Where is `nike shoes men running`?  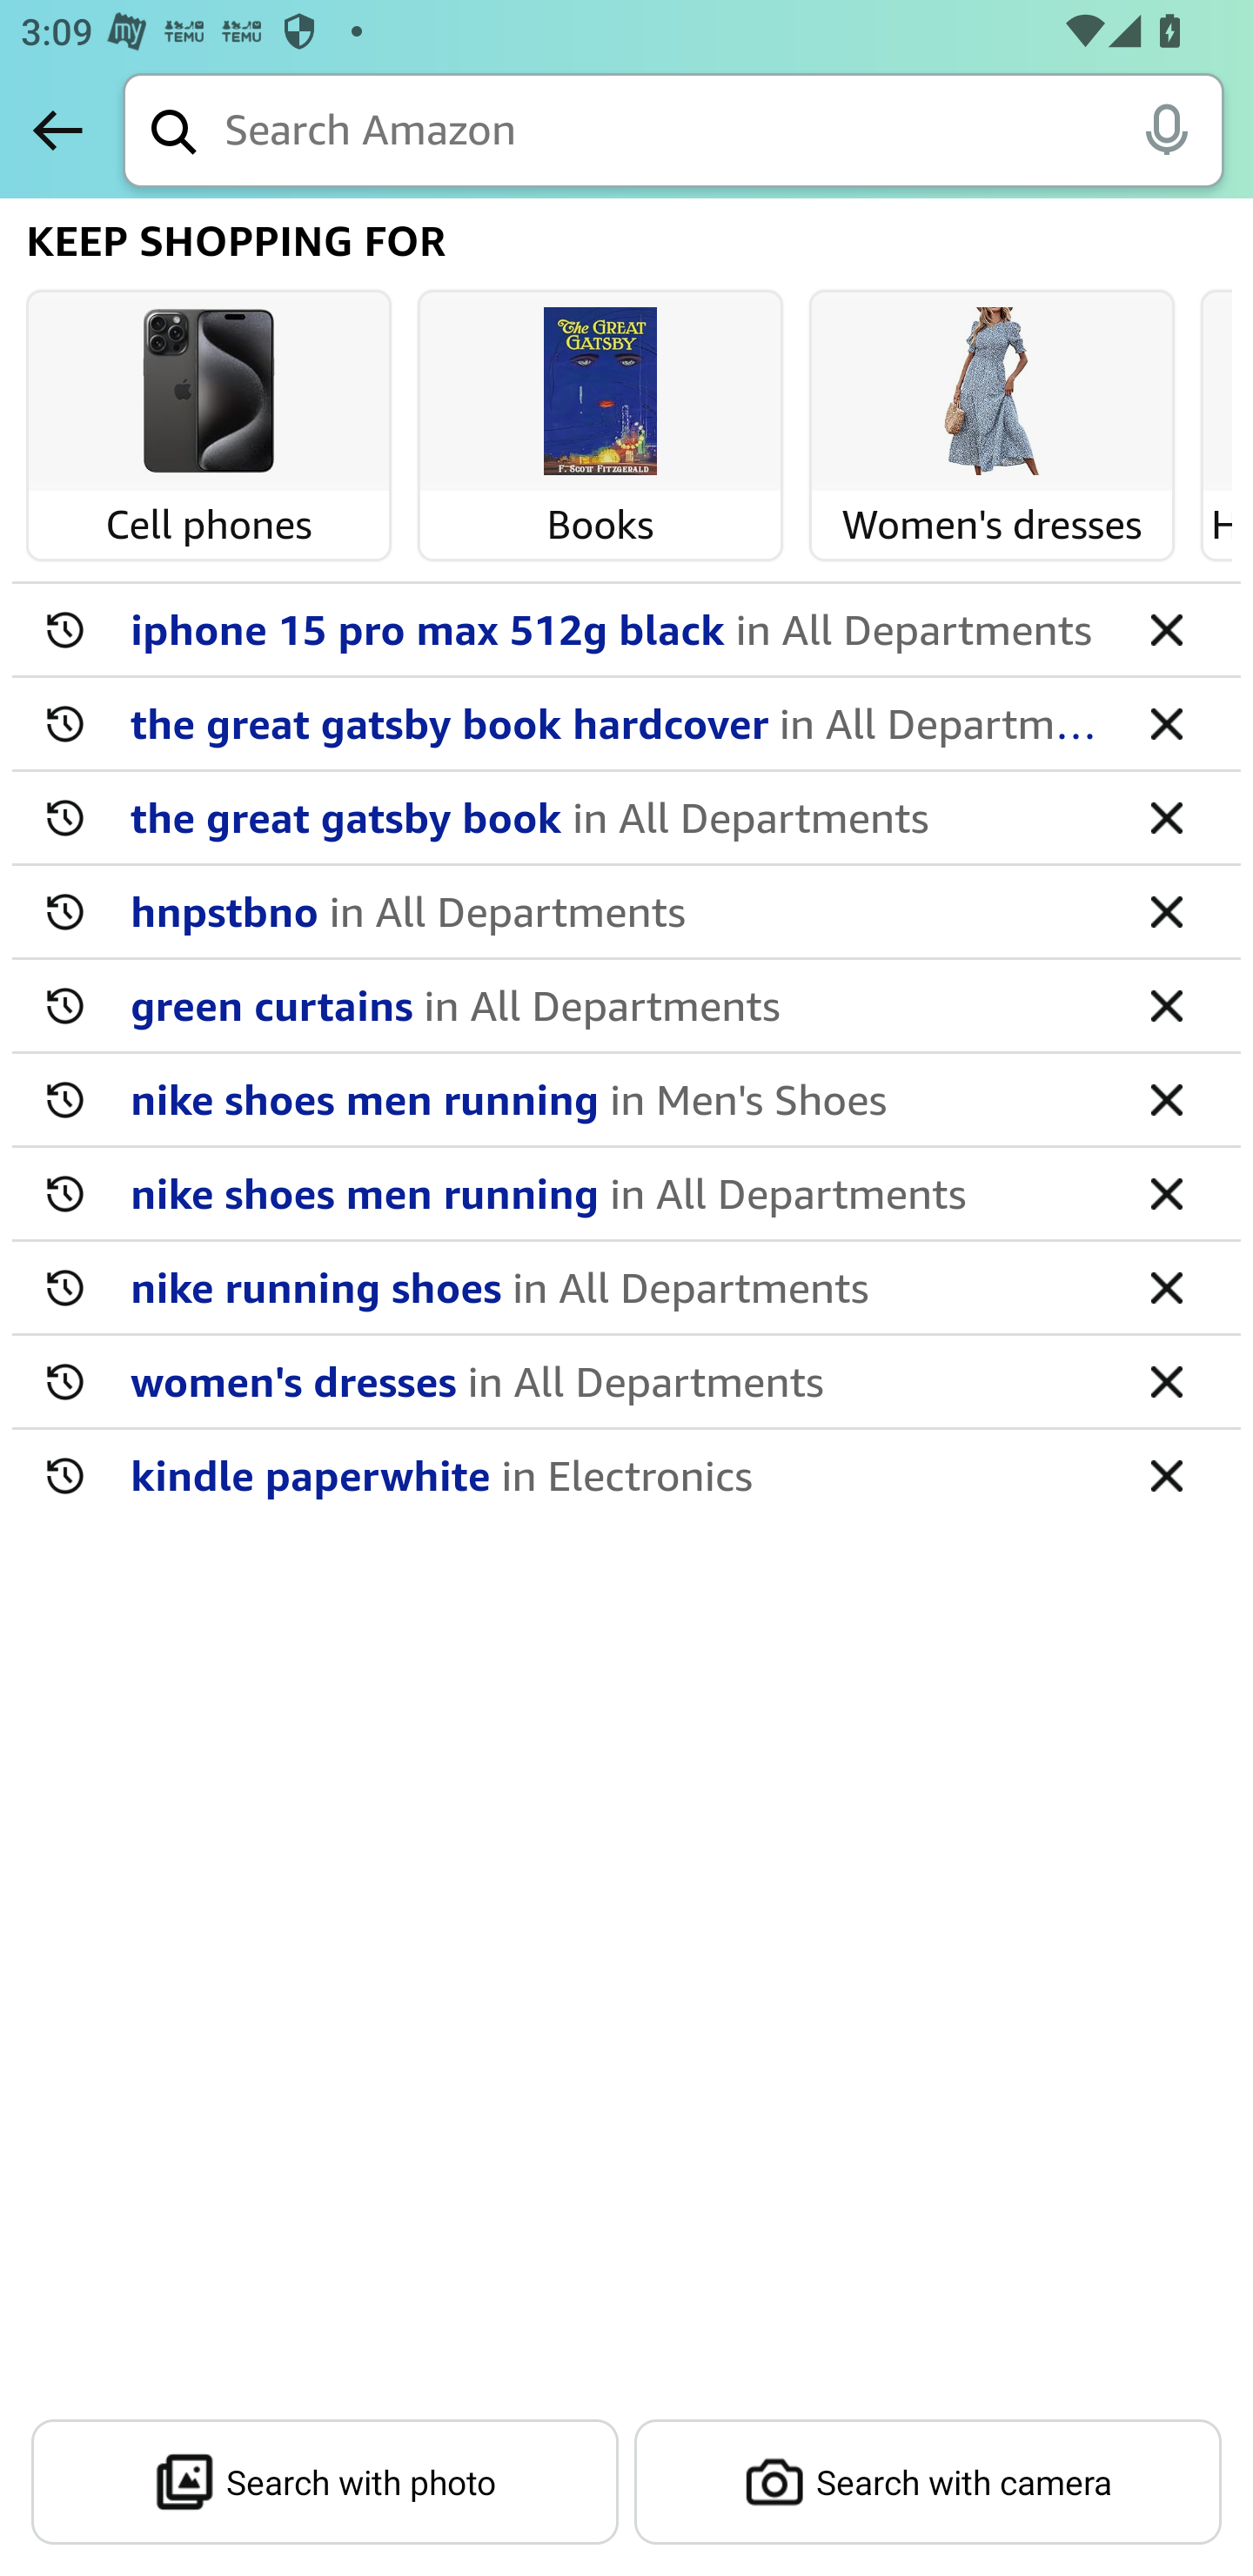
nike shoes men running is located at coordinates (615, 1098).